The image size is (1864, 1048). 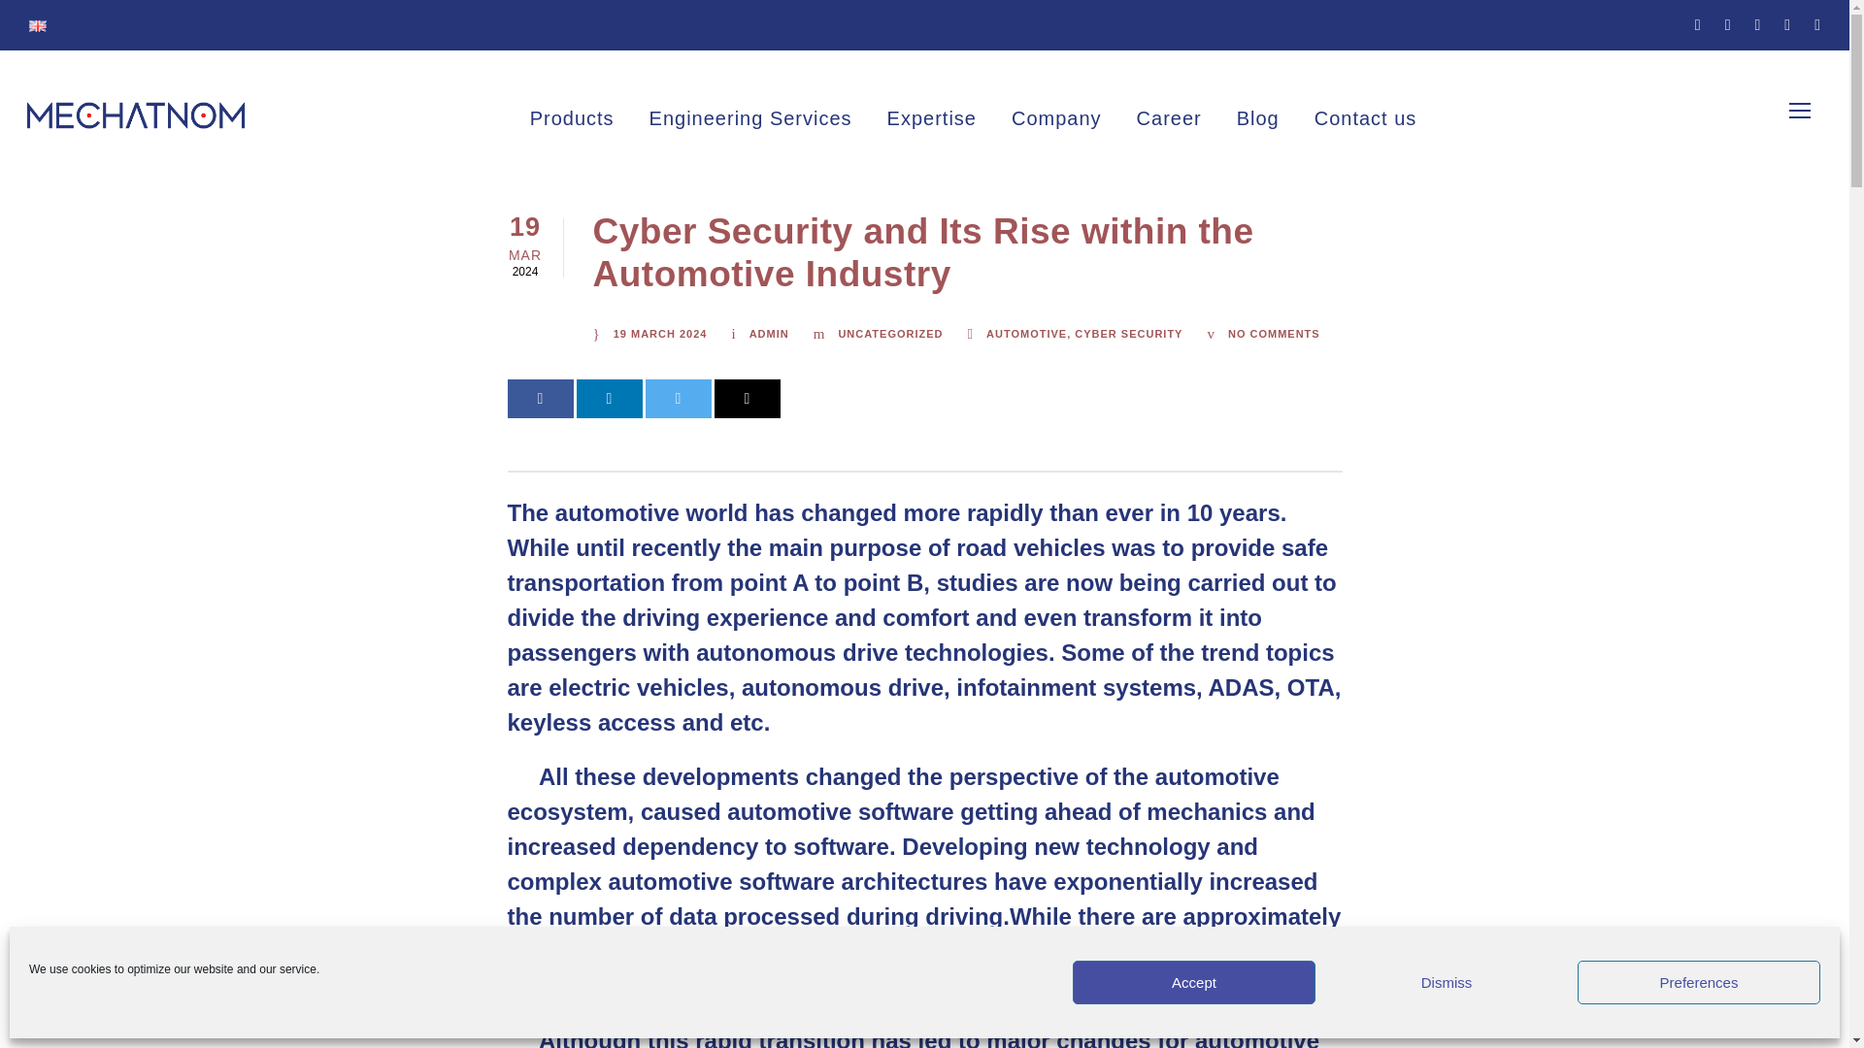 What do you see at coordinates (749, 126) in the screenshot?
I see `Engineering Services` at bounding box center [749, 126].